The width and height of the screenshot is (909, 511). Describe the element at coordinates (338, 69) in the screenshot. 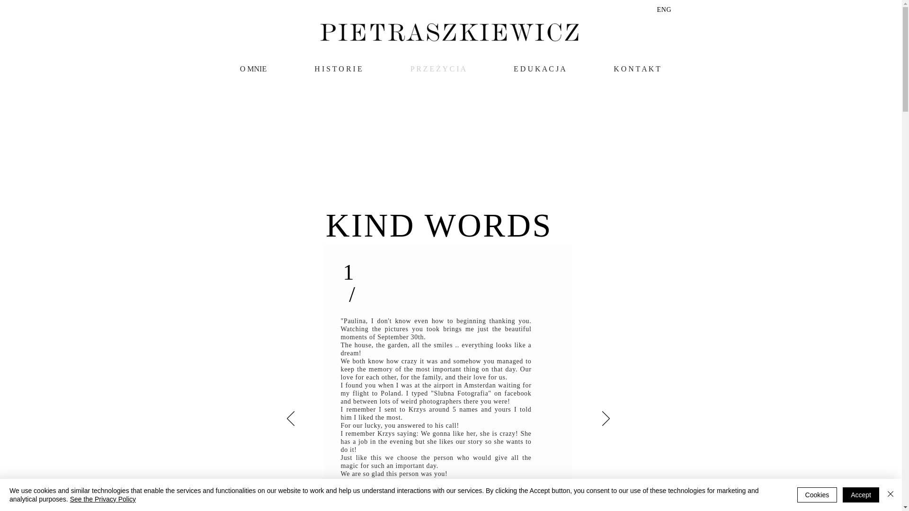

I see `H I S T O R I E` at that location.